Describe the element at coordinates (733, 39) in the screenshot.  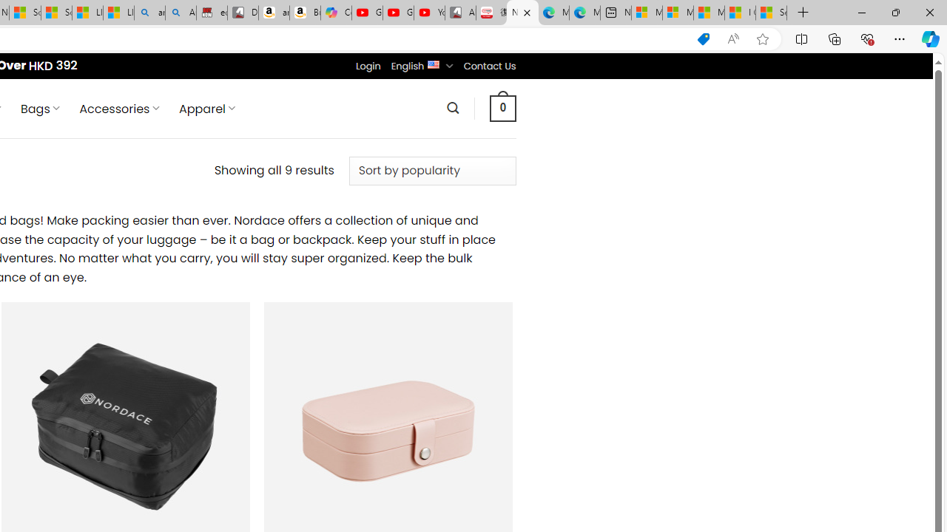
I see `Read aloud this page (Ctrl+Shift+U)` at that location.